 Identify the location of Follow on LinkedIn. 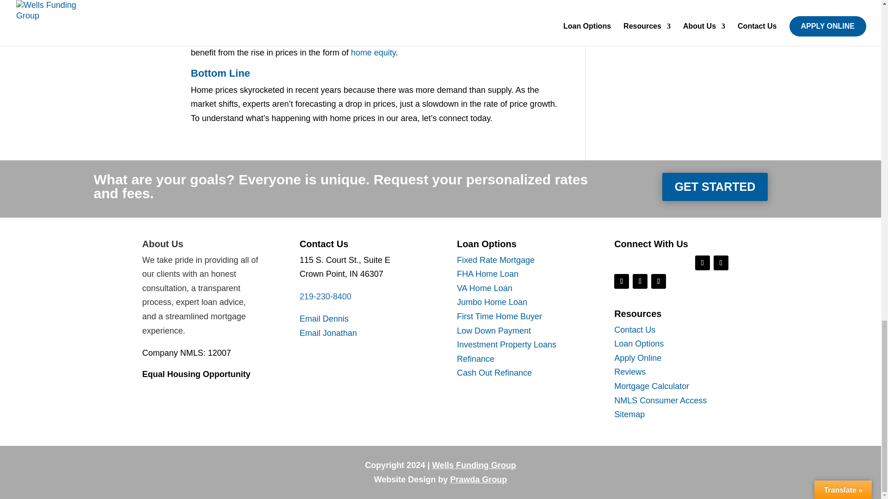
(640, 281).